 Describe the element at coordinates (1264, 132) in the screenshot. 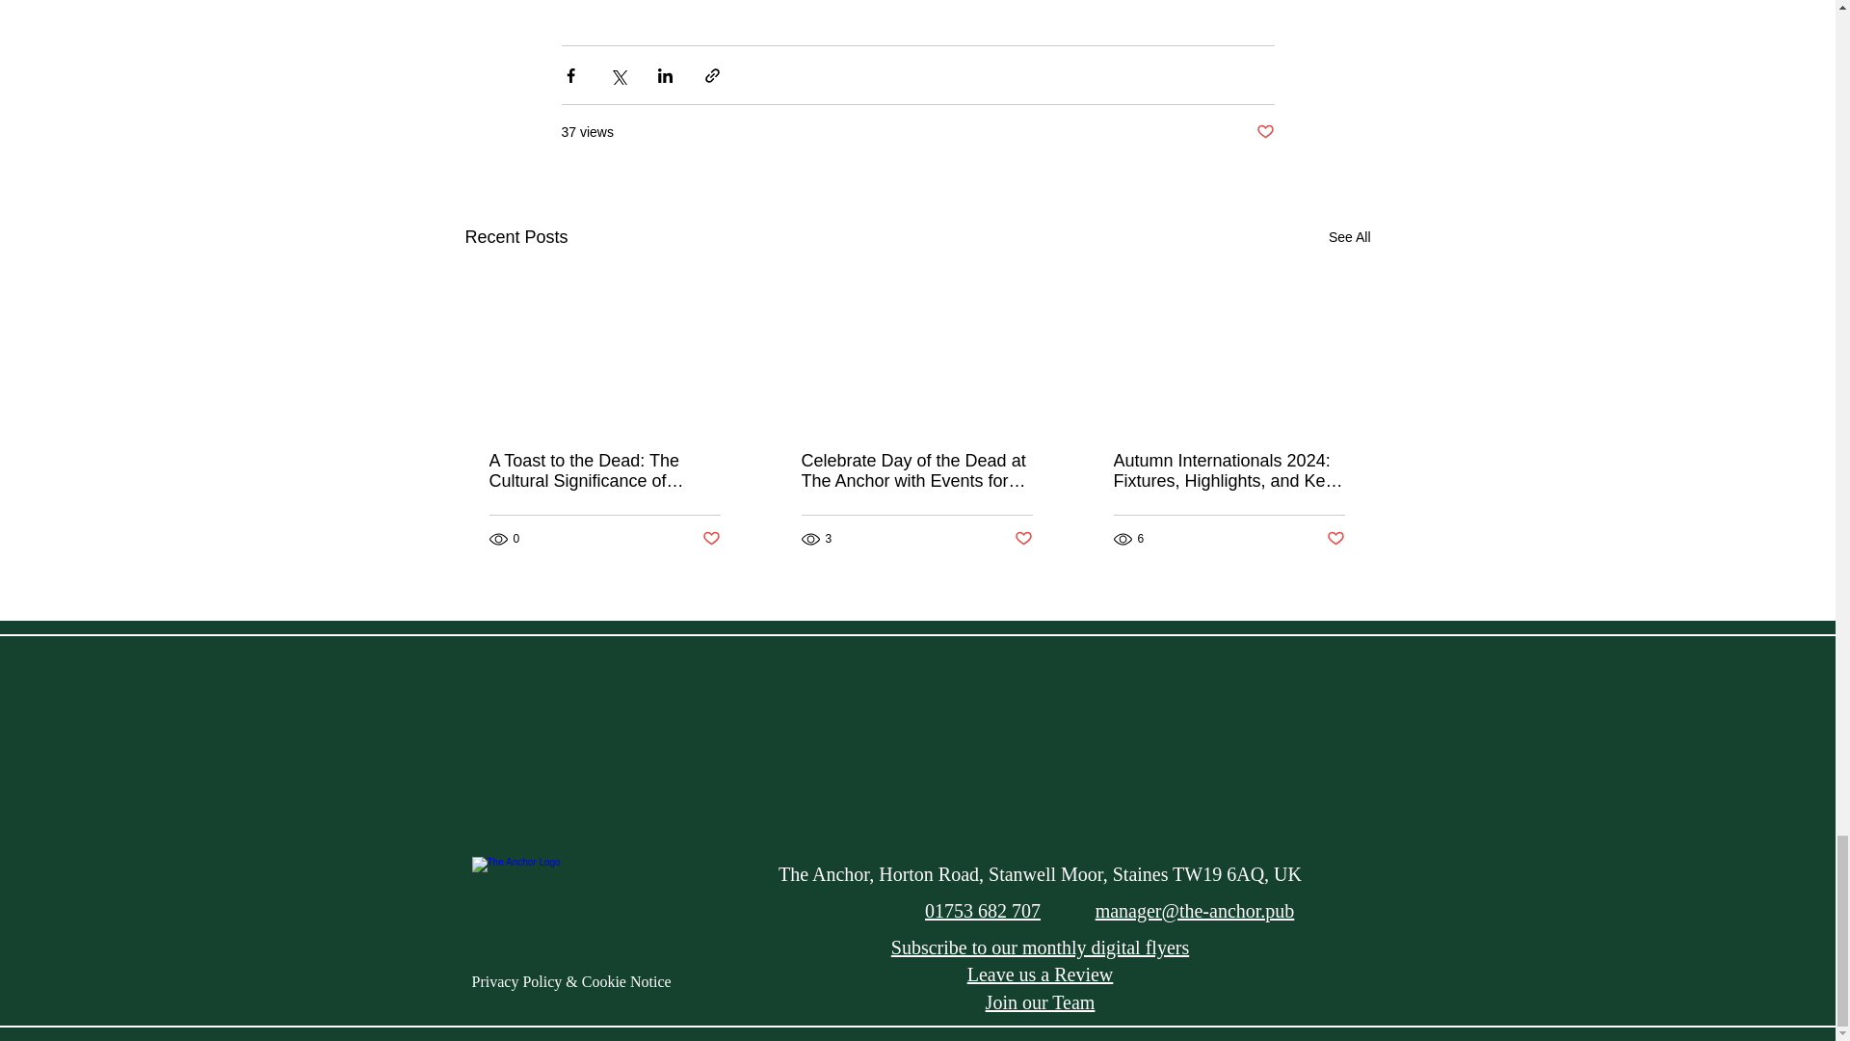

I see `Post not marked as liked` at that location.